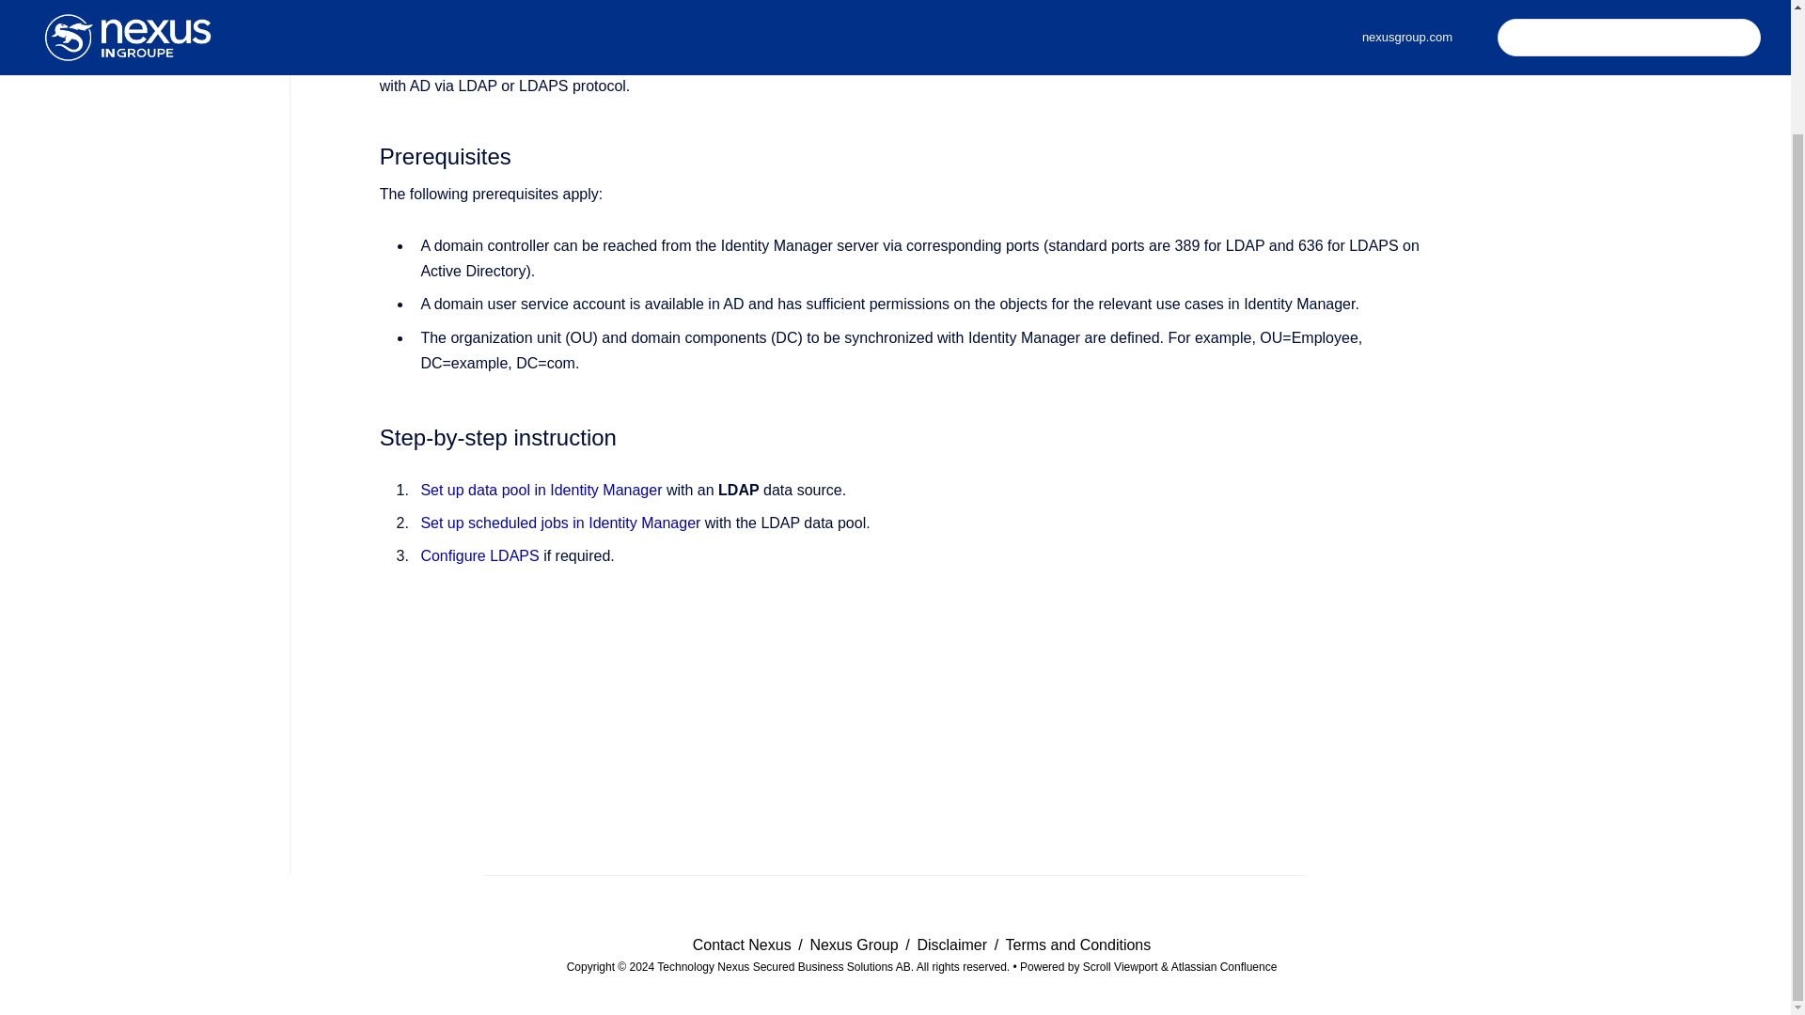 The image size is (1805, 1015). I want to click on Configure LDAPS, so click(479, 556).